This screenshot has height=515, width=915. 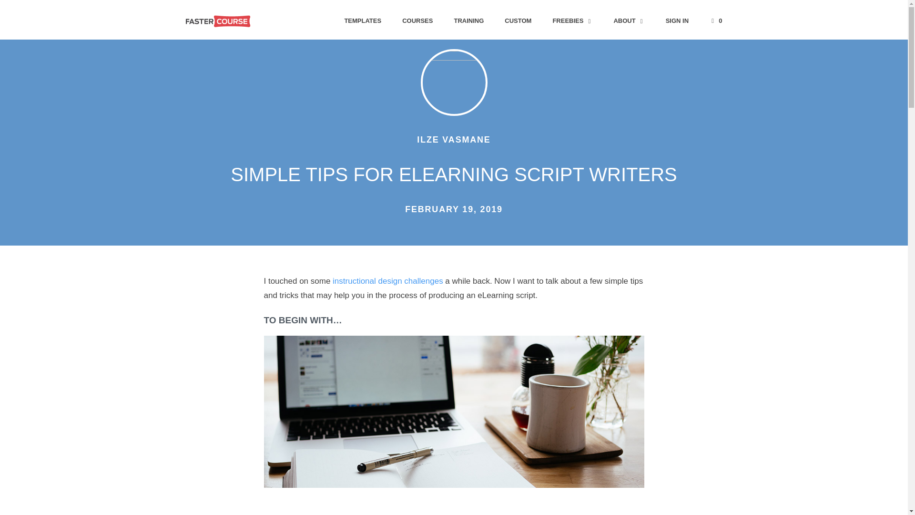 I want to click on FREEBIES, so click(x=572, y=20).